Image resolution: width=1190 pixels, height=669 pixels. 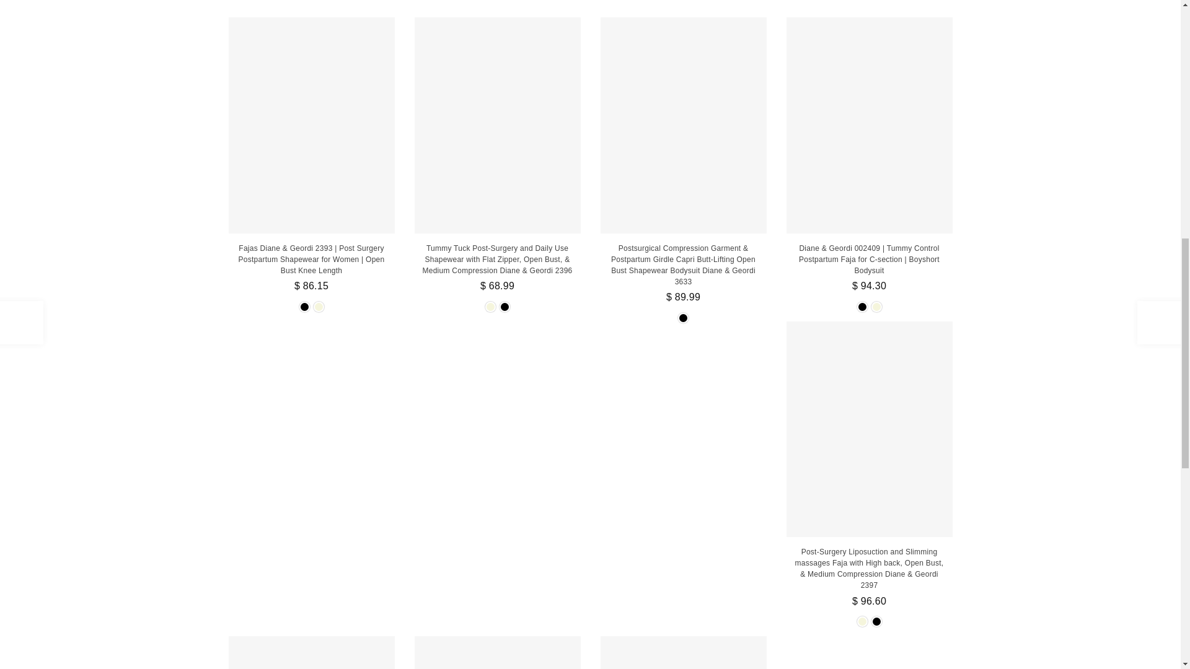 What do you see at coordinates (490, 307) in the screenshot?
I see `Beige` at bounding box center [490, 307].